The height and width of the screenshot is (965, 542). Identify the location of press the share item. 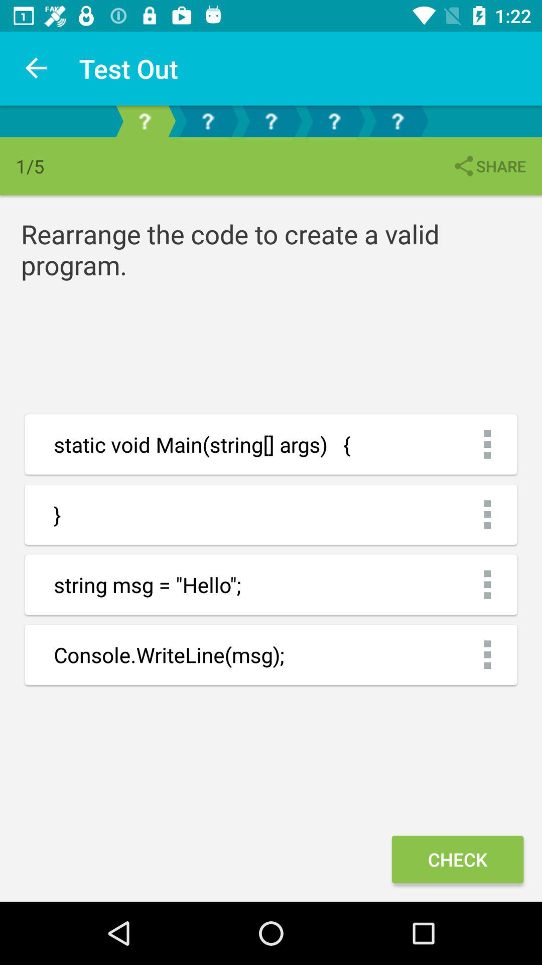
(489, 166).